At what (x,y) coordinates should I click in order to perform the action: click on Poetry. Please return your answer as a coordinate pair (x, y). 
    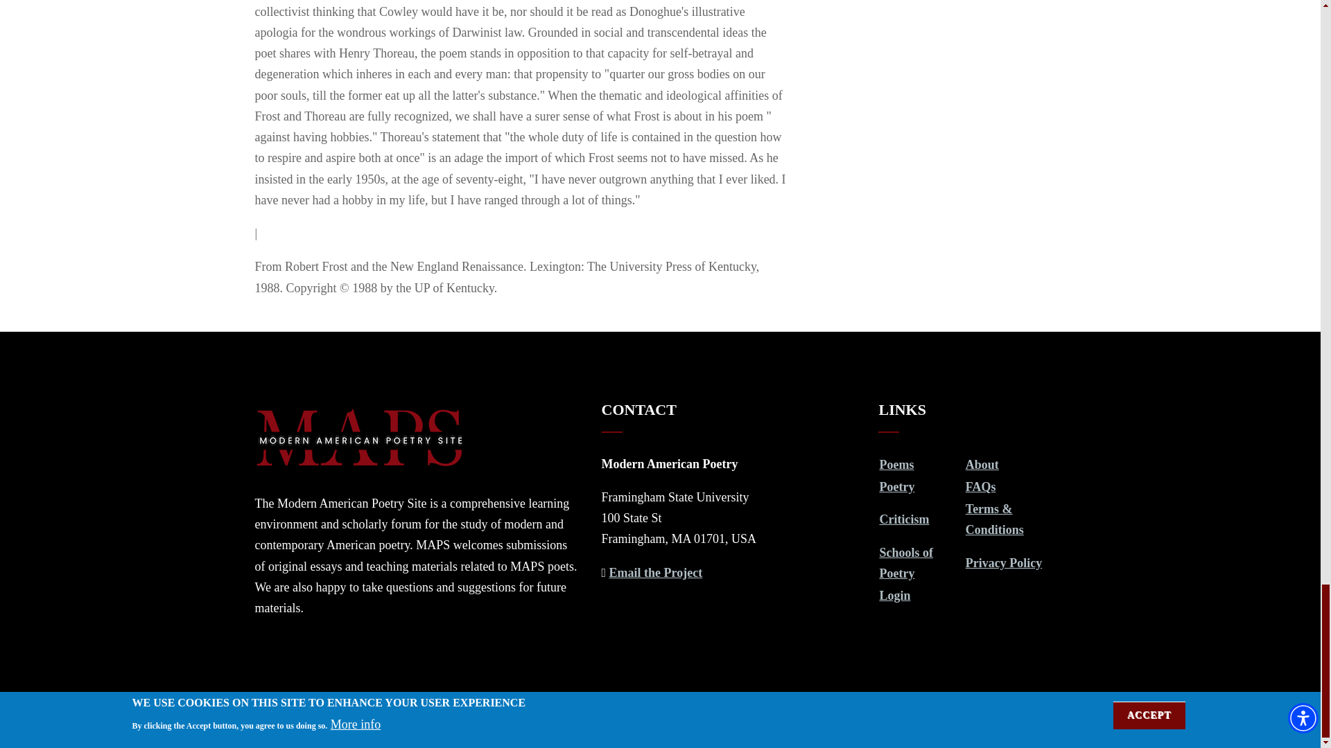
    Looking at the image, I should click on (896, 486).